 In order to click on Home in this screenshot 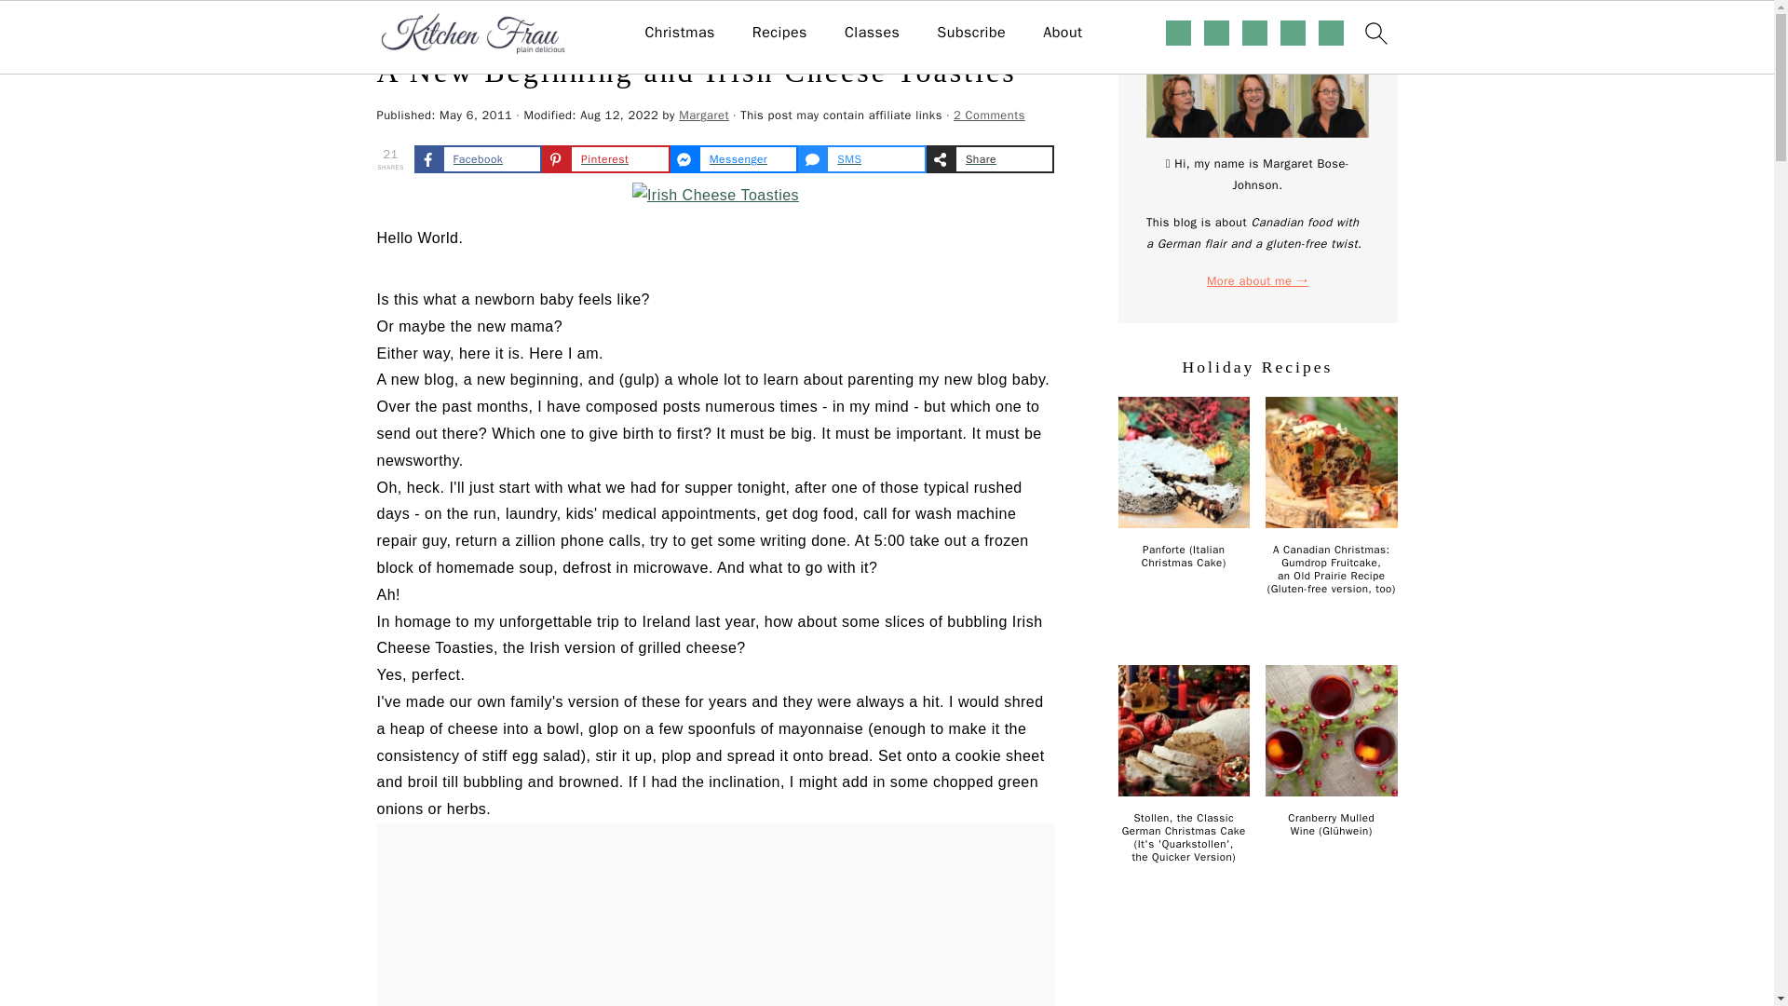, I will do `click(392, 28)`.